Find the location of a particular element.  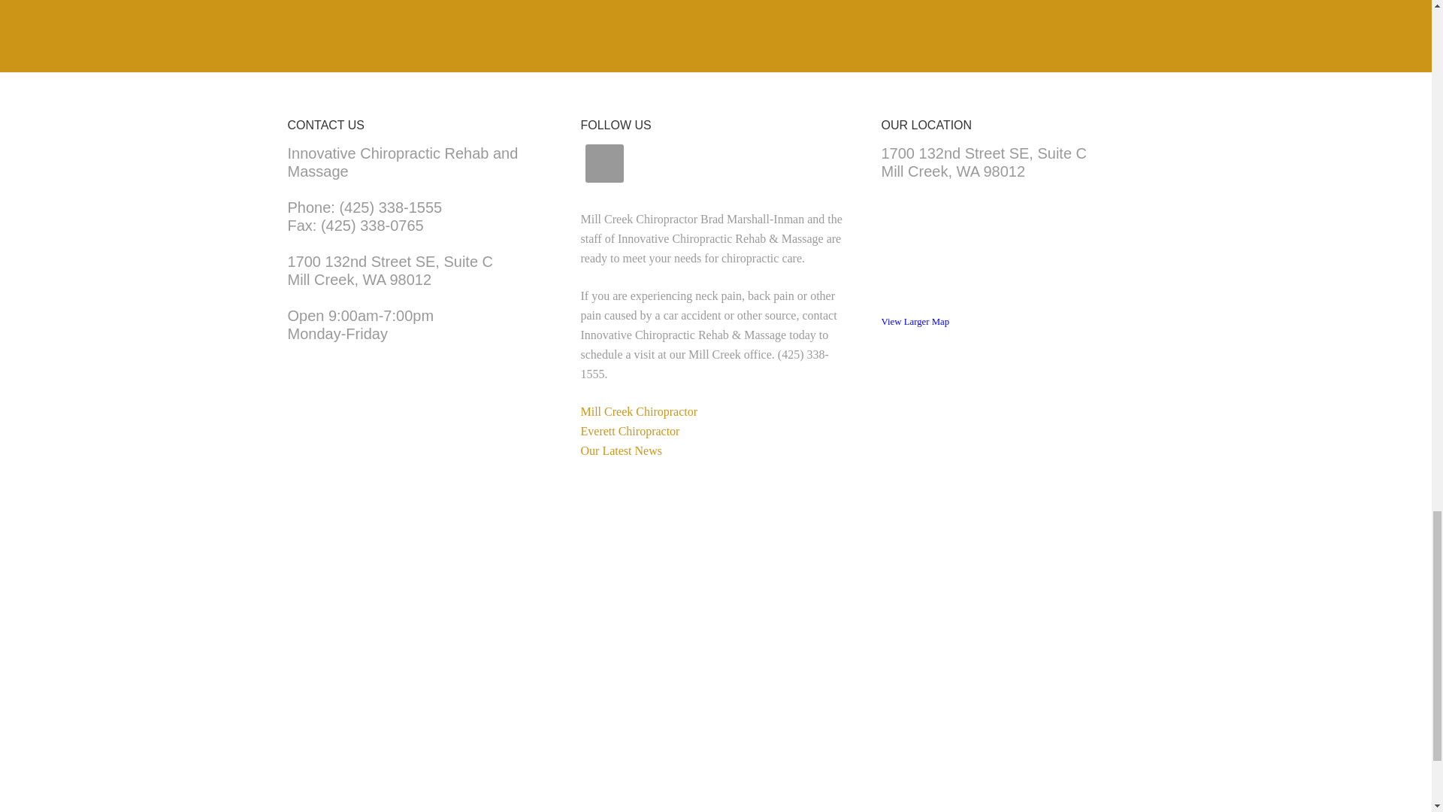

View Larger Map is located at coordinates (915, 322).